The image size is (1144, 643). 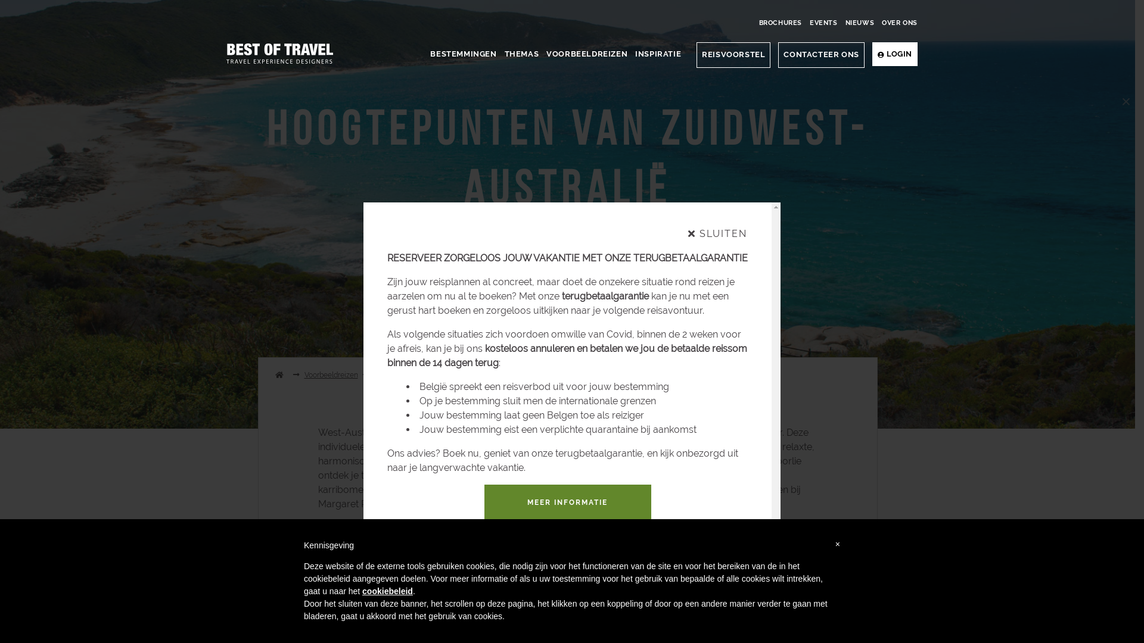 What do you see at coordinates (522, 55) in the screenshot?
I see `THEMAS` at bounding box center [522, 55].